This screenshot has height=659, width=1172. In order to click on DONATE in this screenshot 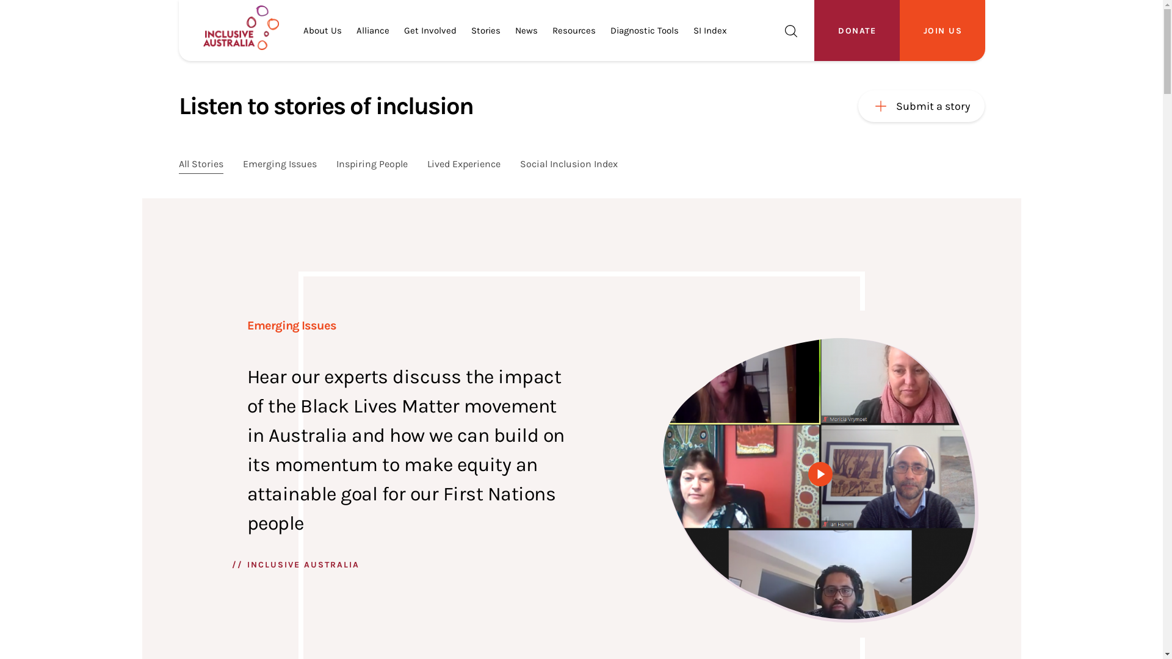, I will do `click(857, 31)`.